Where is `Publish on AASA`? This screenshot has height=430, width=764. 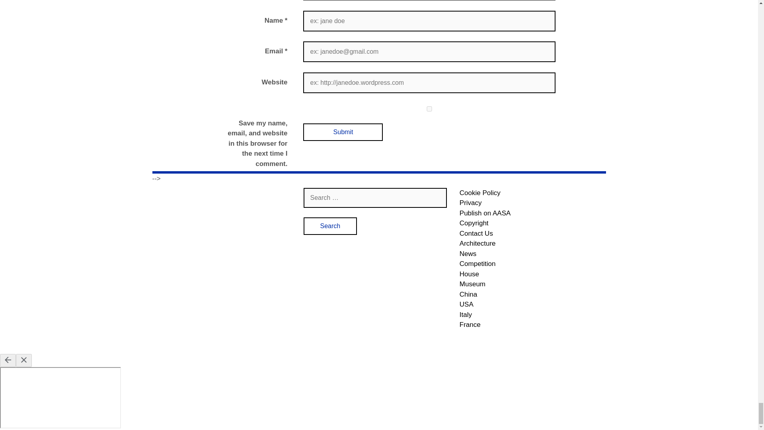
Publish on AASA is located at coordinates (532, 213).